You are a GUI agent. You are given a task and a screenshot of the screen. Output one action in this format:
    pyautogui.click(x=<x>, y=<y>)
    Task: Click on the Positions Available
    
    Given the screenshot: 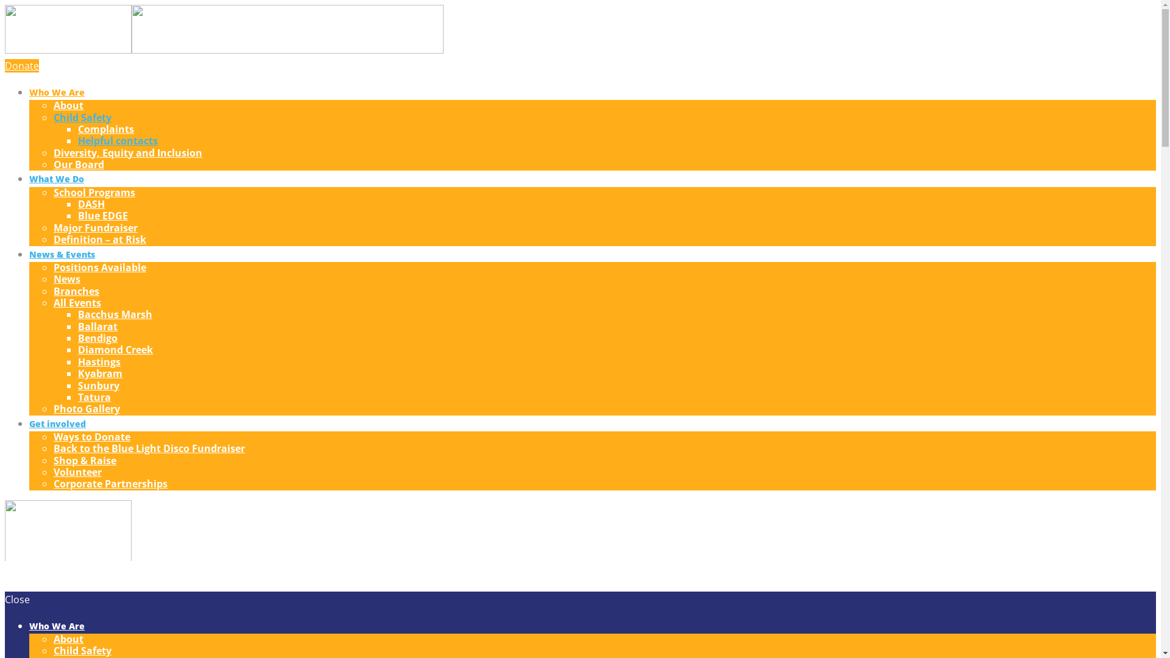 What is the action you would take?
    pyautogui.click(x=100, y=267)
    